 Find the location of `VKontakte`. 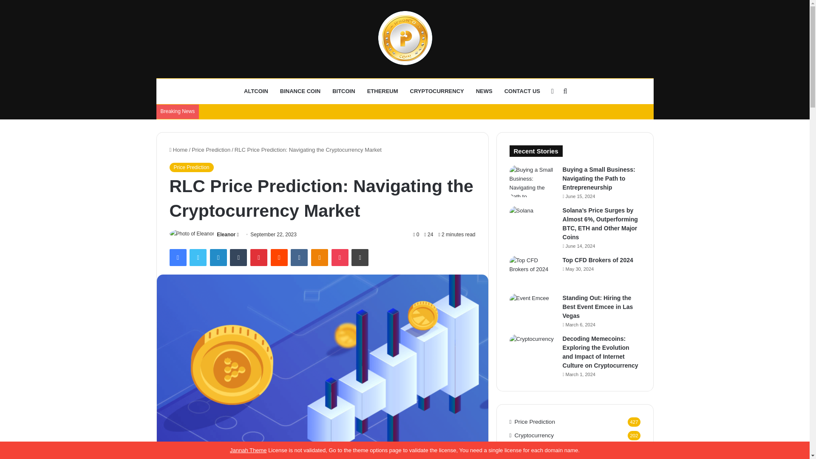

VKontakte is located at coordinates (299, 258).